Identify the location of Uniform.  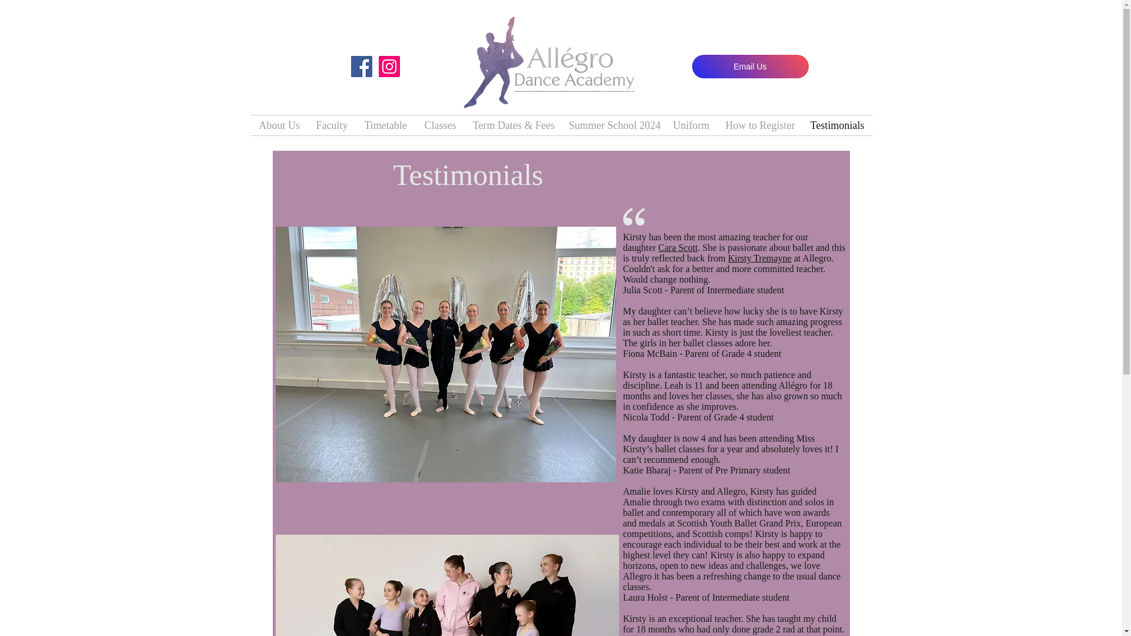
(690, 125).